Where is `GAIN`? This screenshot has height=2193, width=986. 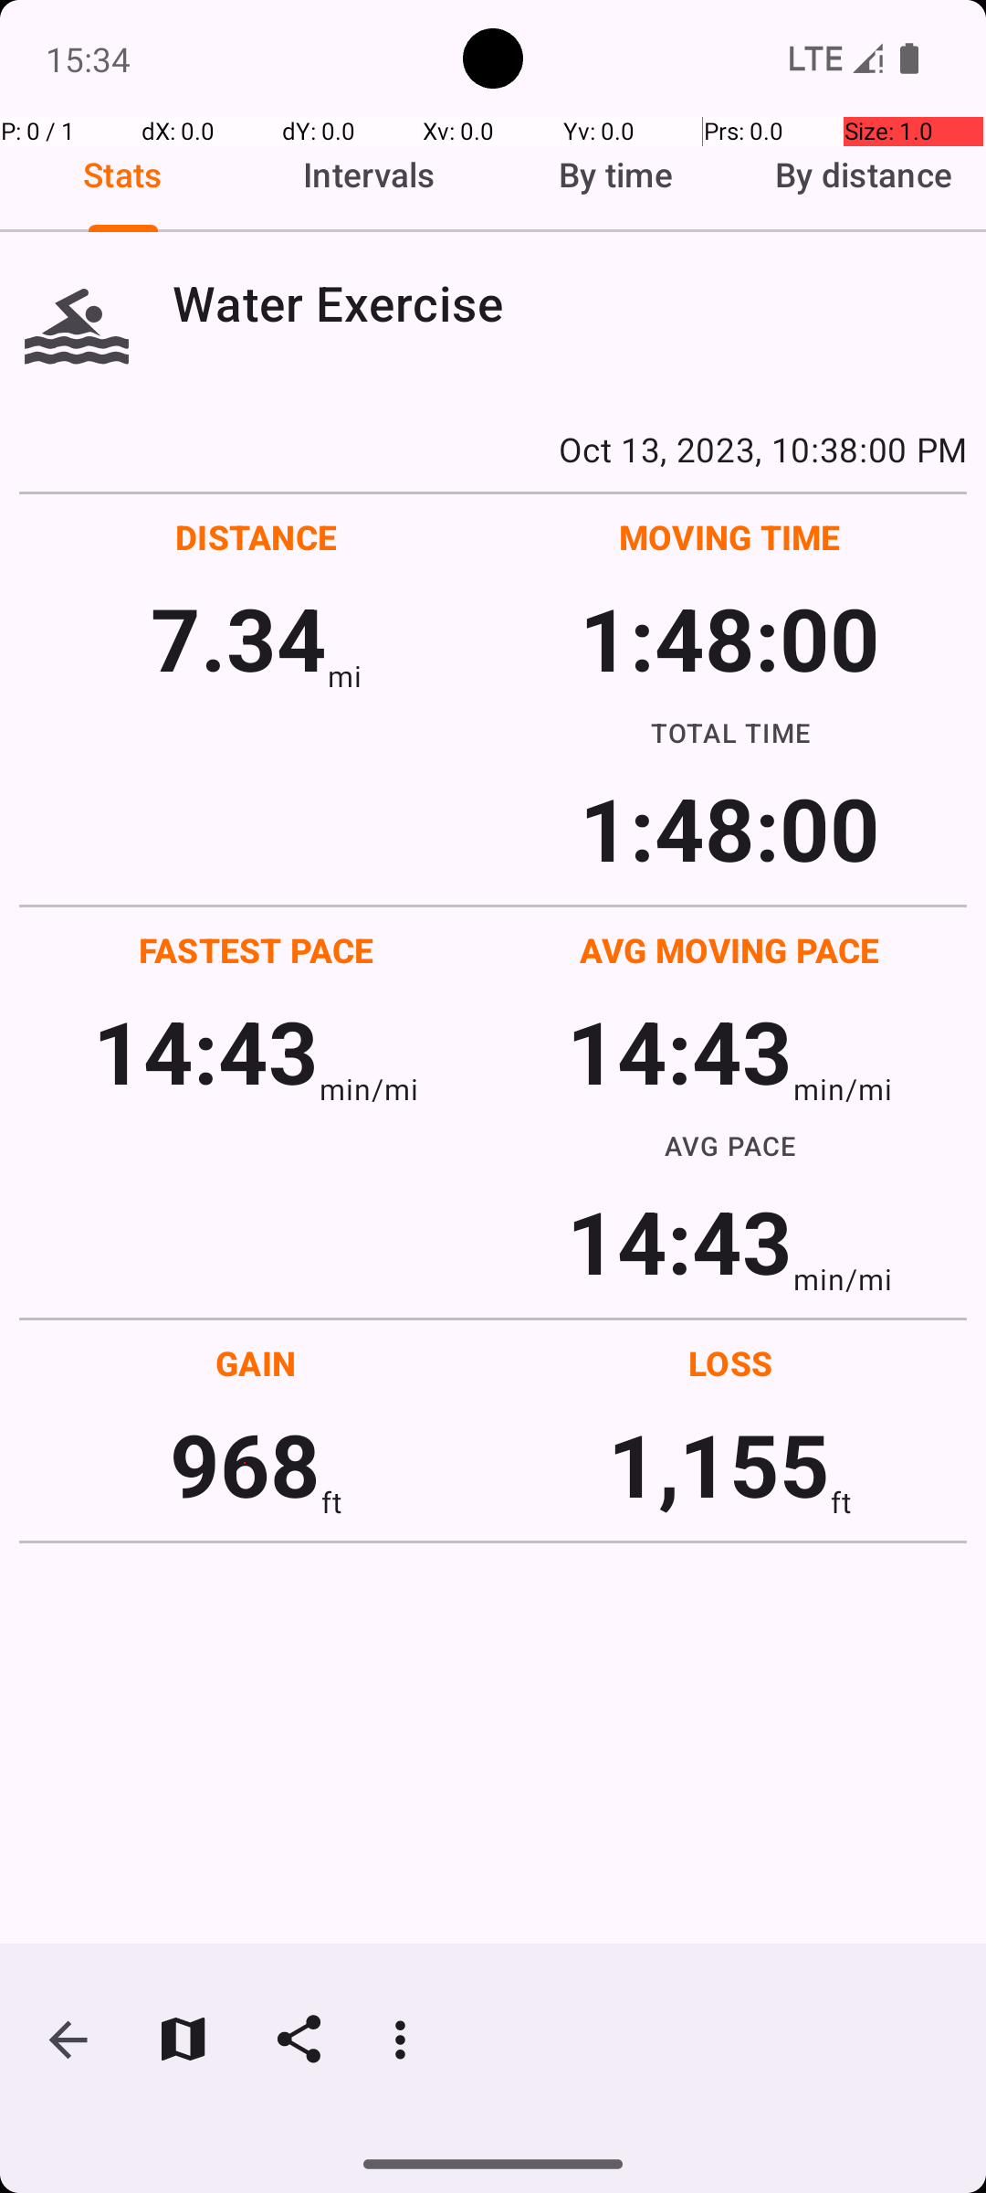 GAIN is located at coordinates (256, 1363).